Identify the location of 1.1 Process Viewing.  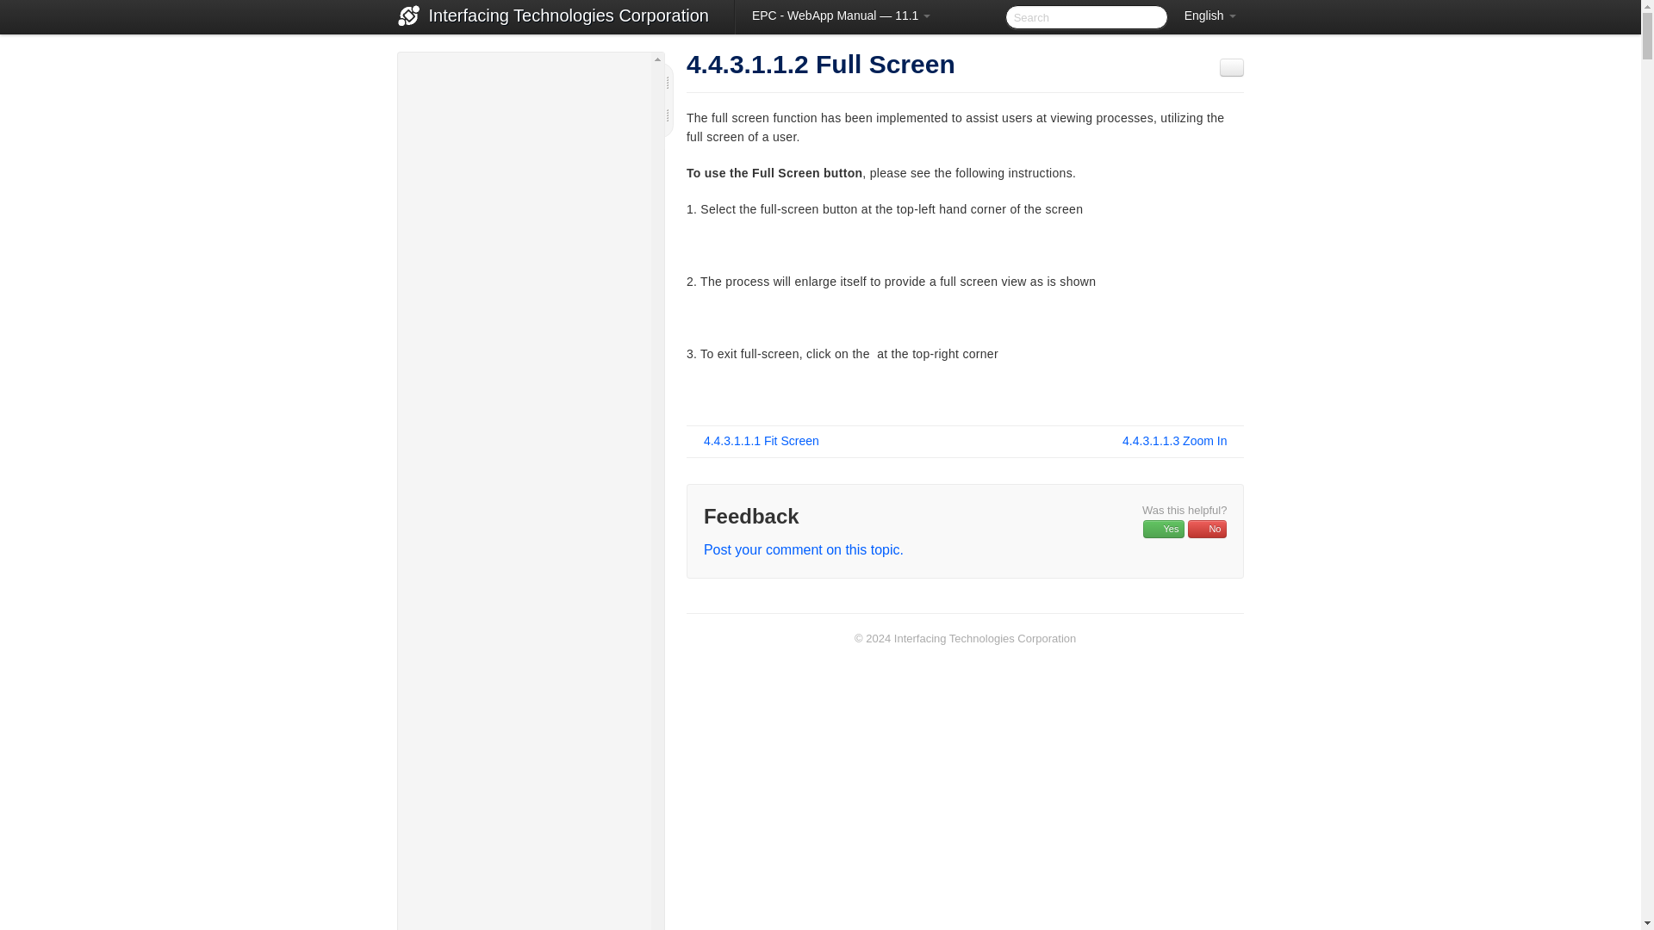
(532, 230).